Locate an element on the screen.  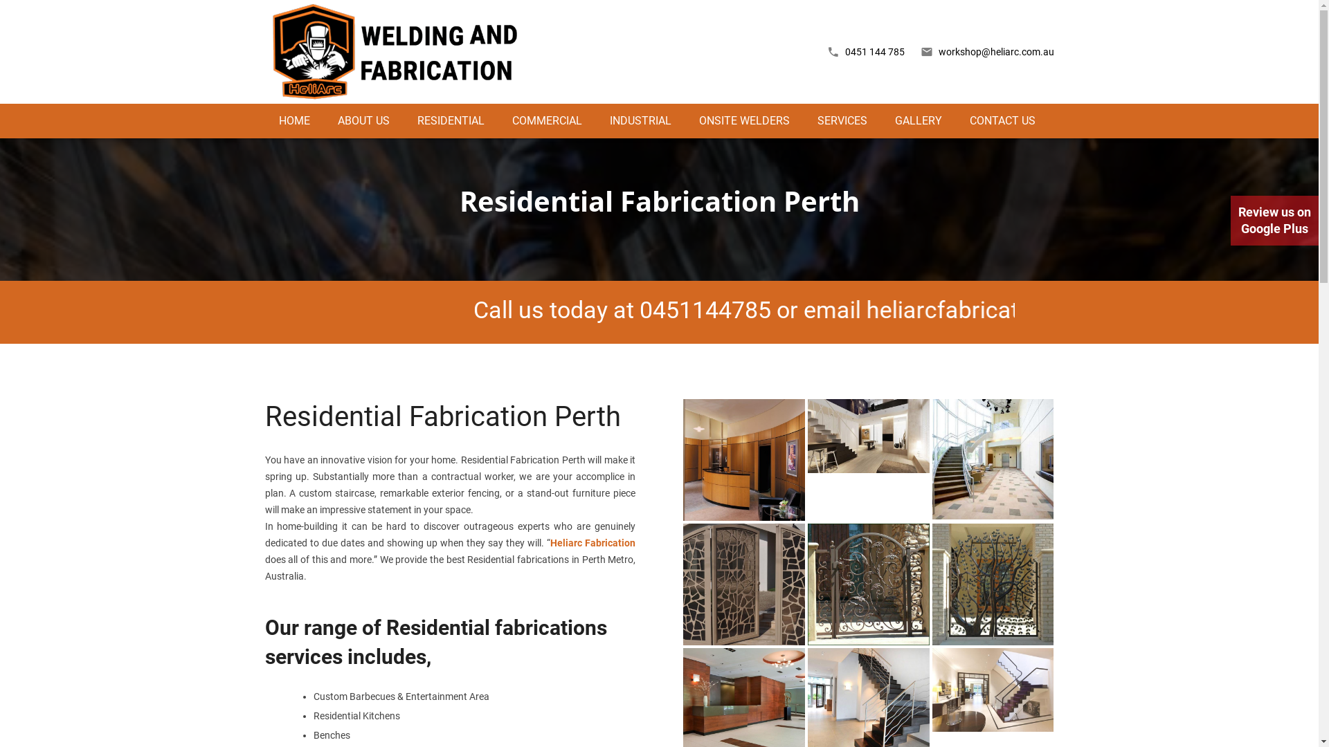
RESIDENTIAL is located at coordinates (450, 121).